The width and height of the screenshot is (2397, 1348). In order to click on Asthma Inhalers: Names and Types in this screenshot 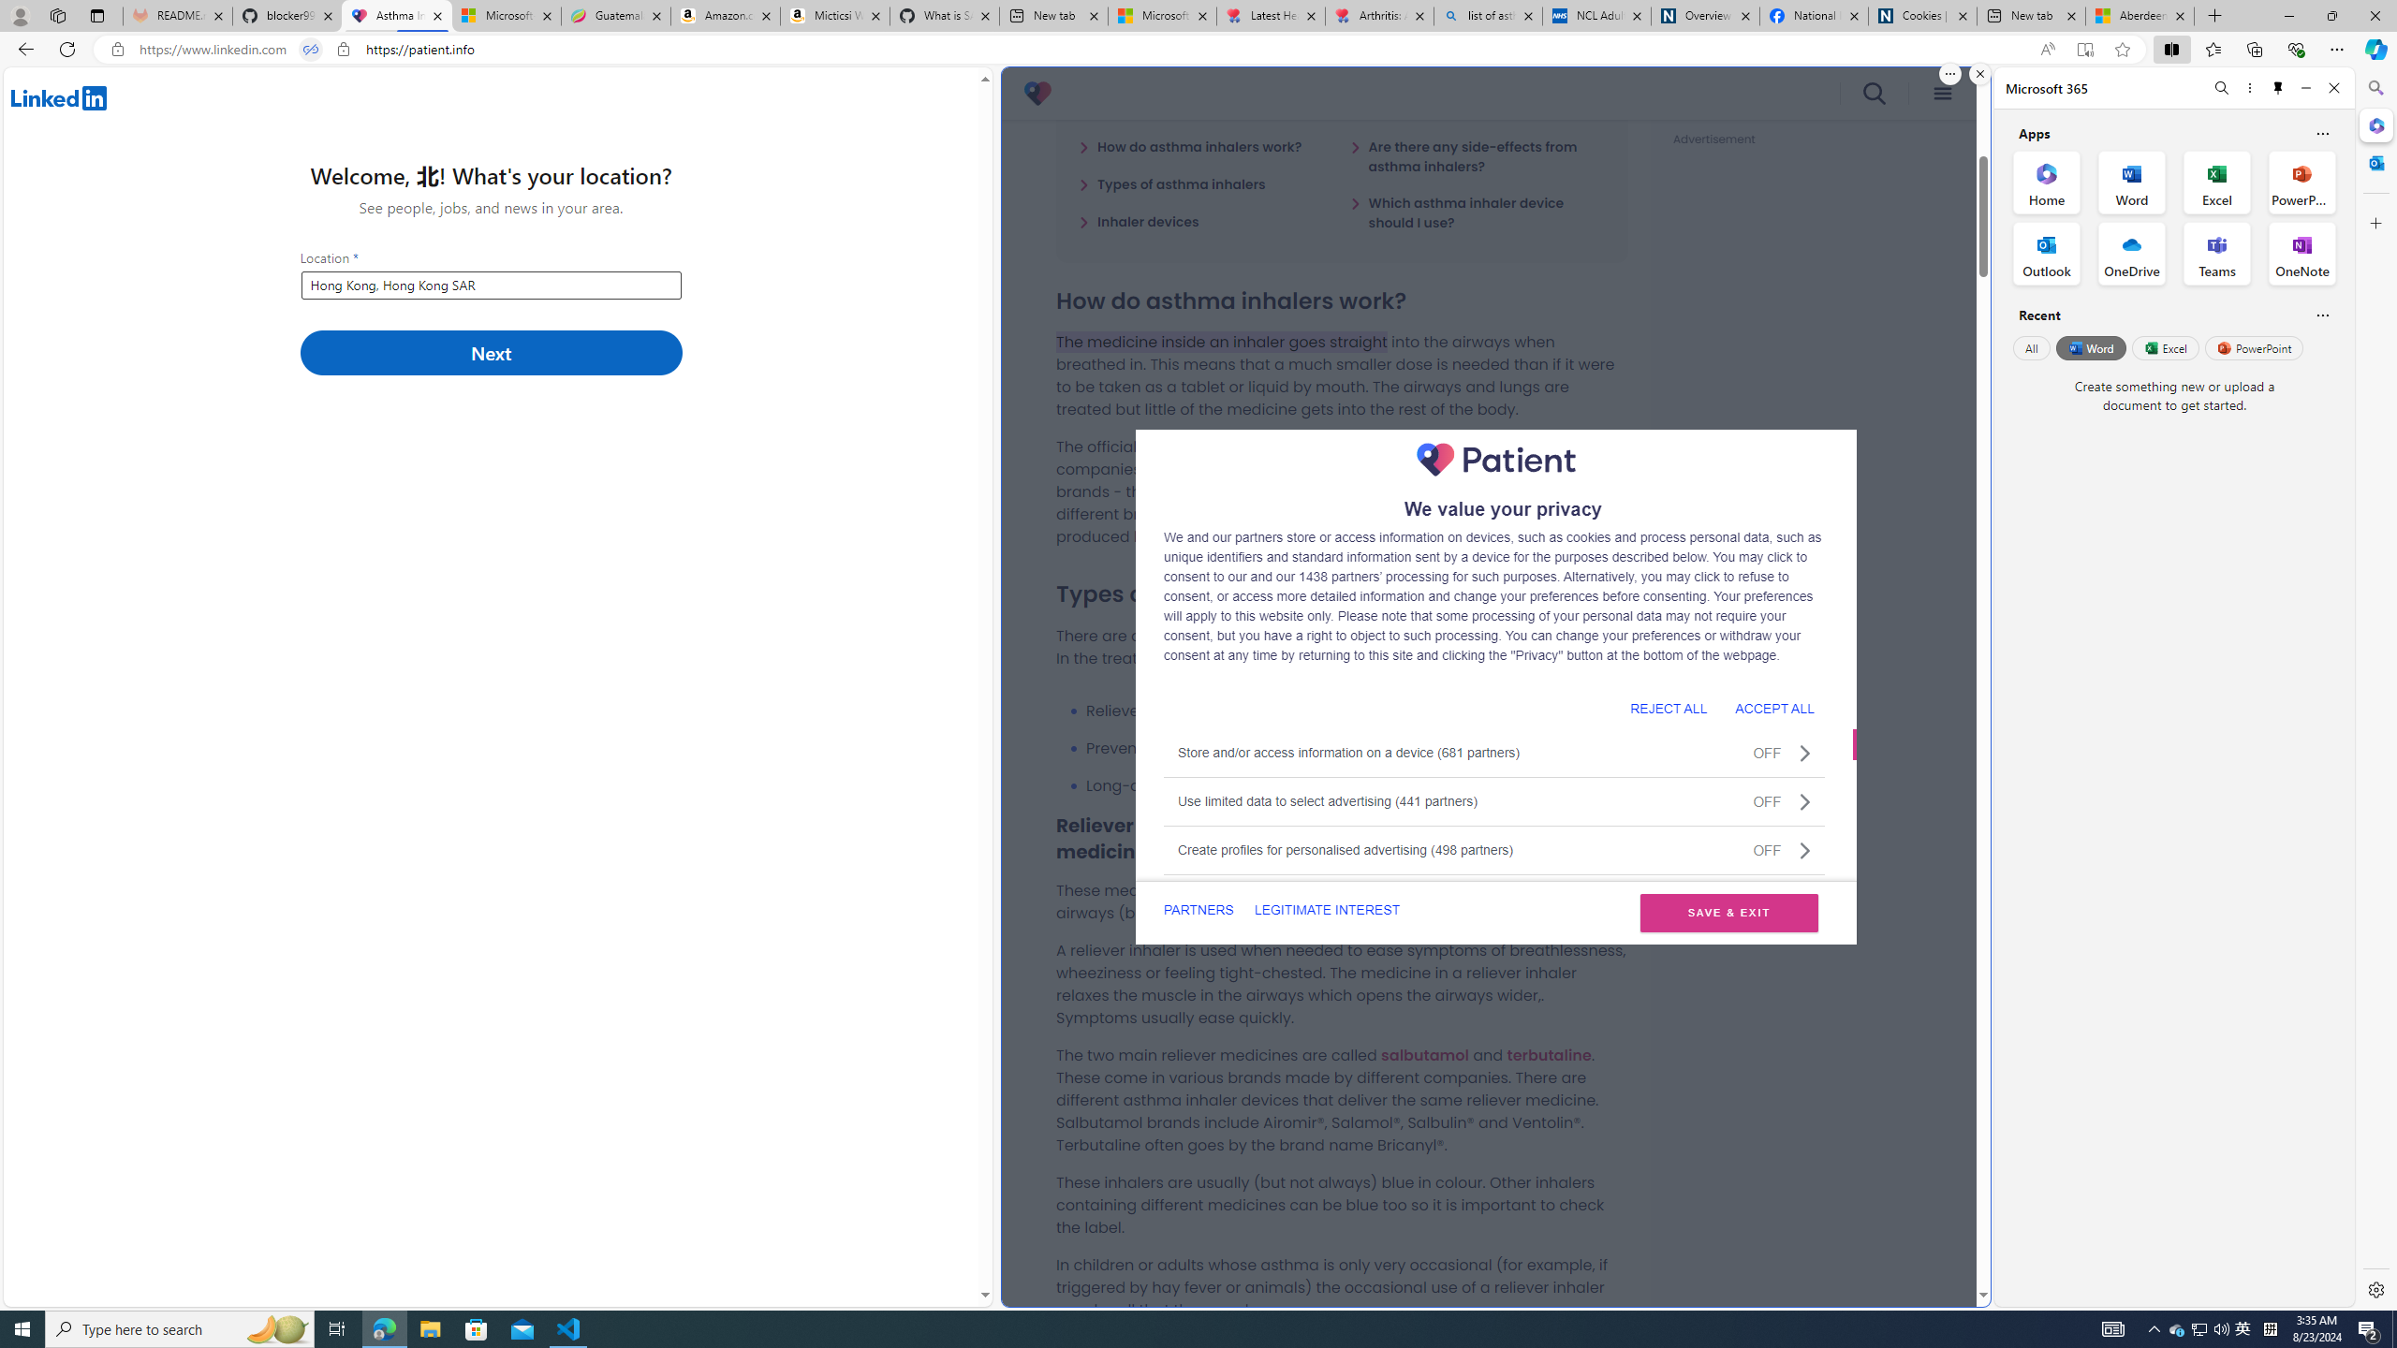, I will do `click(396, 16)`.